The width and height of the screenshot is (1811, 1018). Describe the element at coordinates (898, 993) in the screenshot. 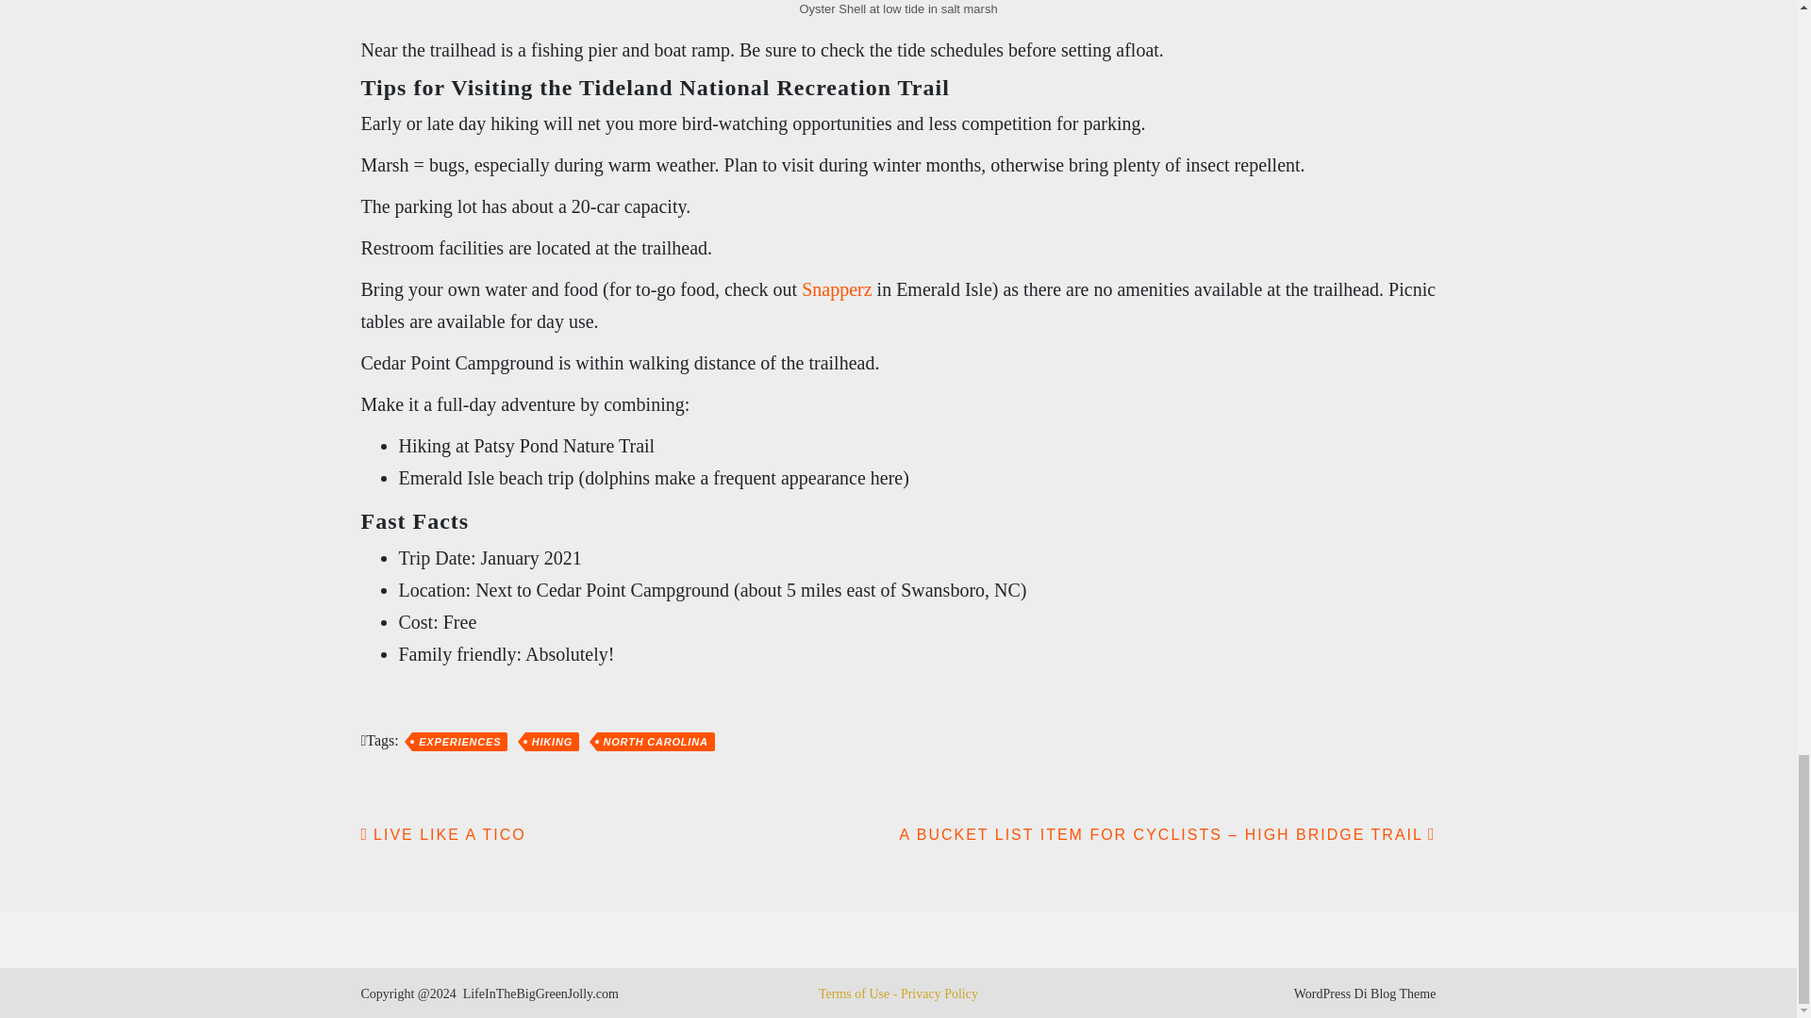

I see `Terms of Use - Privacy Policy` at that location.